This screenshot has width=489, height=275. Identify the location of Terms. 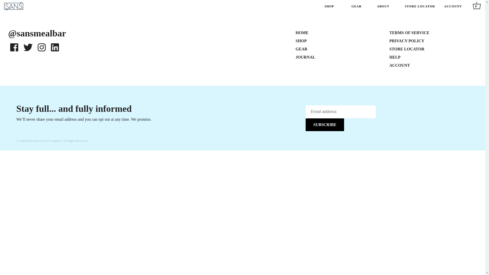
(14, 48).